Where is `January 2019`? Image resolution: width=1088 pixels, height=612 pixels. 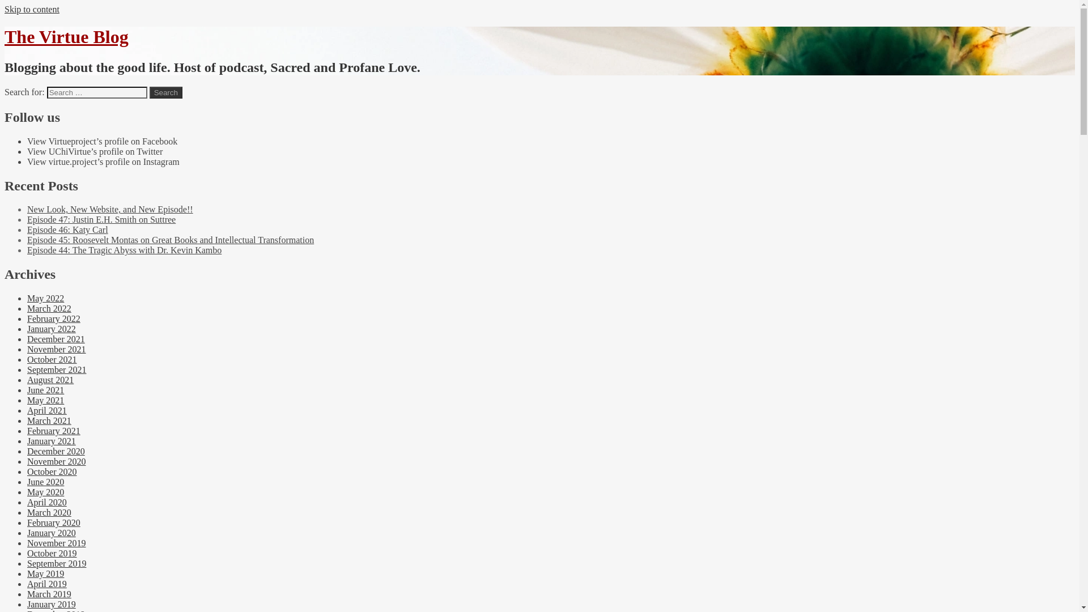
January 2019 is located at coordinates (52, 604).